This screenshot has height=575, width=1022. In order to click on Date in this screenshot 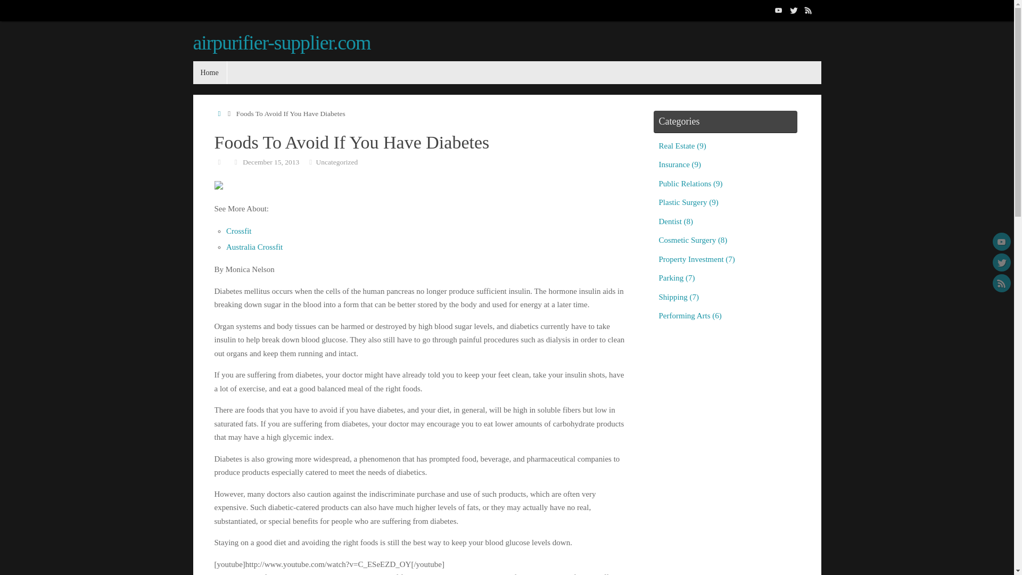, I will do `click(236, 161)`.